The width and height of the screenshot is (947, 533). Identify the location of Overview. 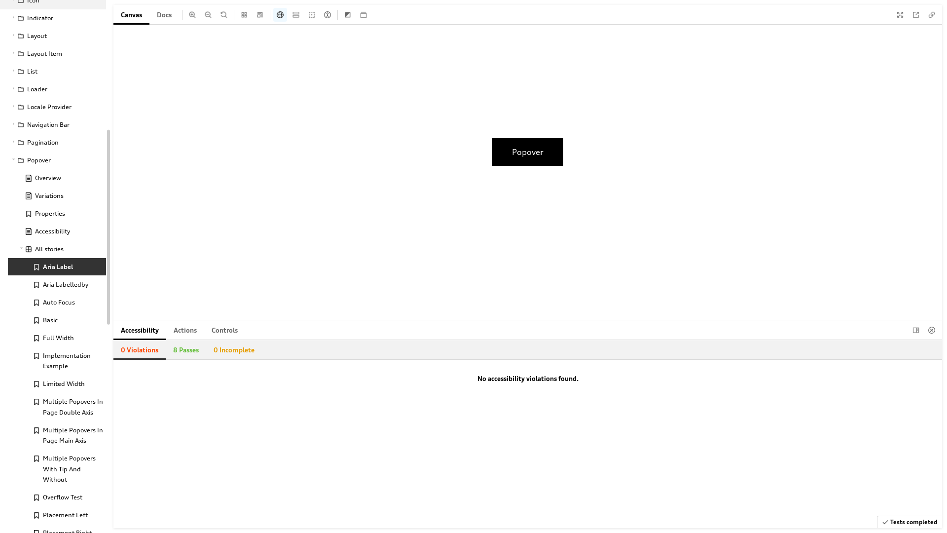
(57, 178).